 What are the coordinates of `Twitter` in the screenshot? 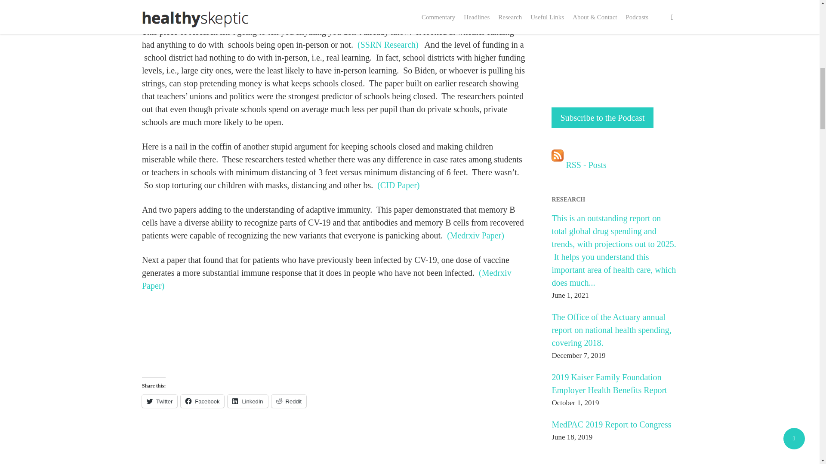 It's located at (160, 401).